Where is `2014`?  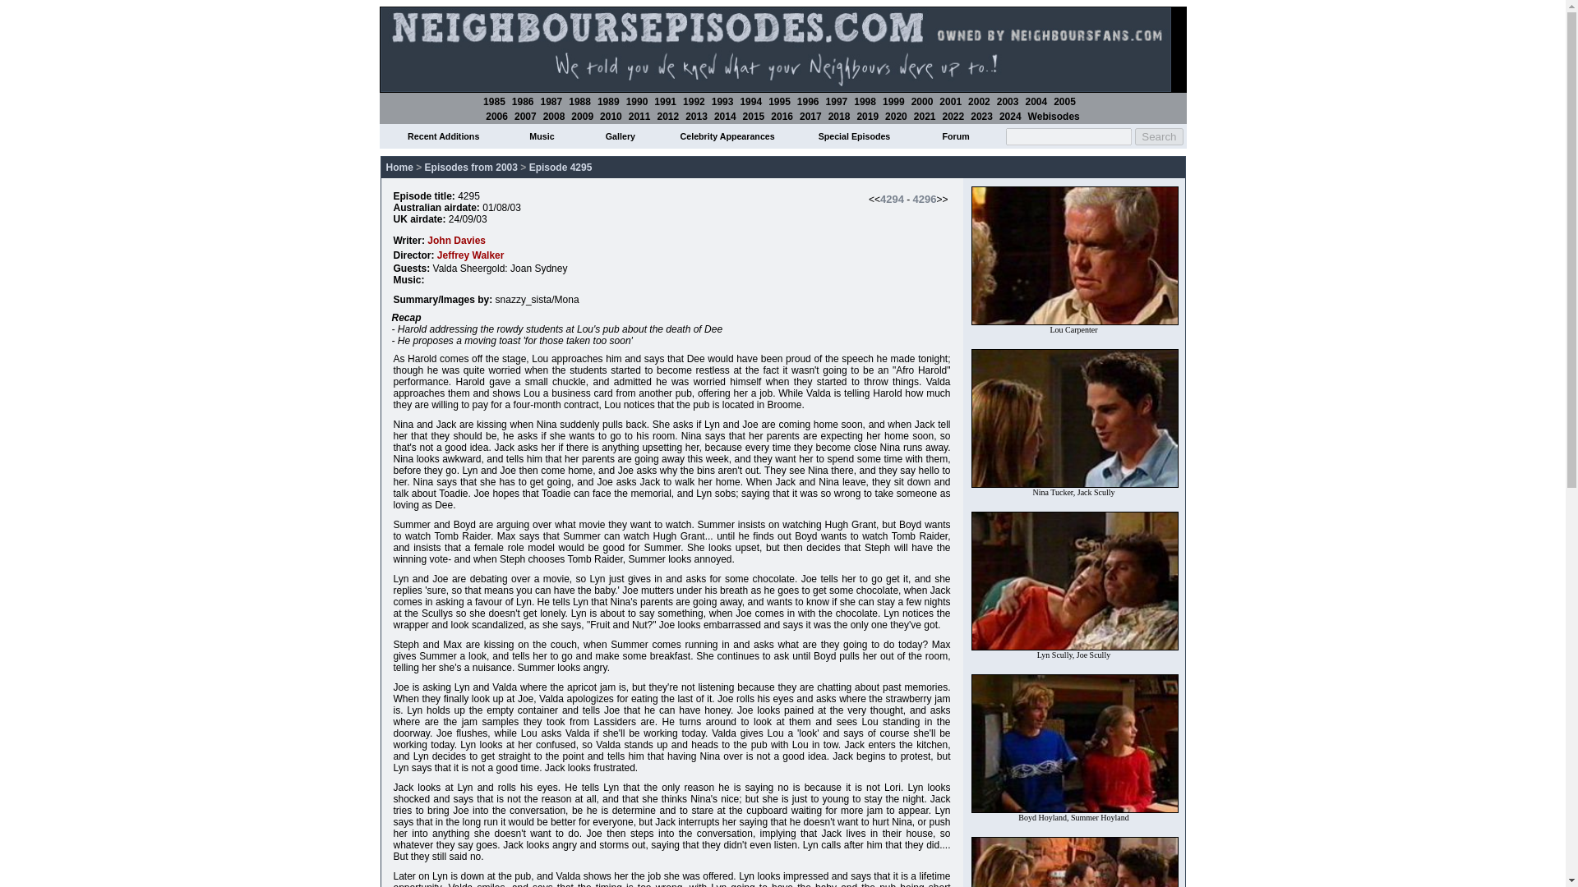
2014 is located at coordinates (725, 117).